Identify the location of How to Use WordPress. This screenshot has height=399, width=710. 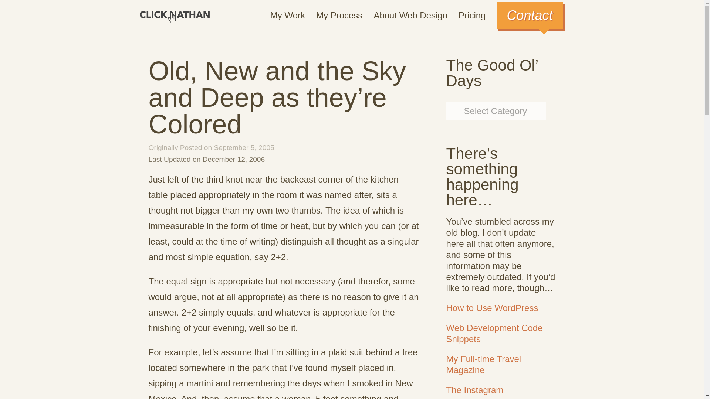
(492, 308).